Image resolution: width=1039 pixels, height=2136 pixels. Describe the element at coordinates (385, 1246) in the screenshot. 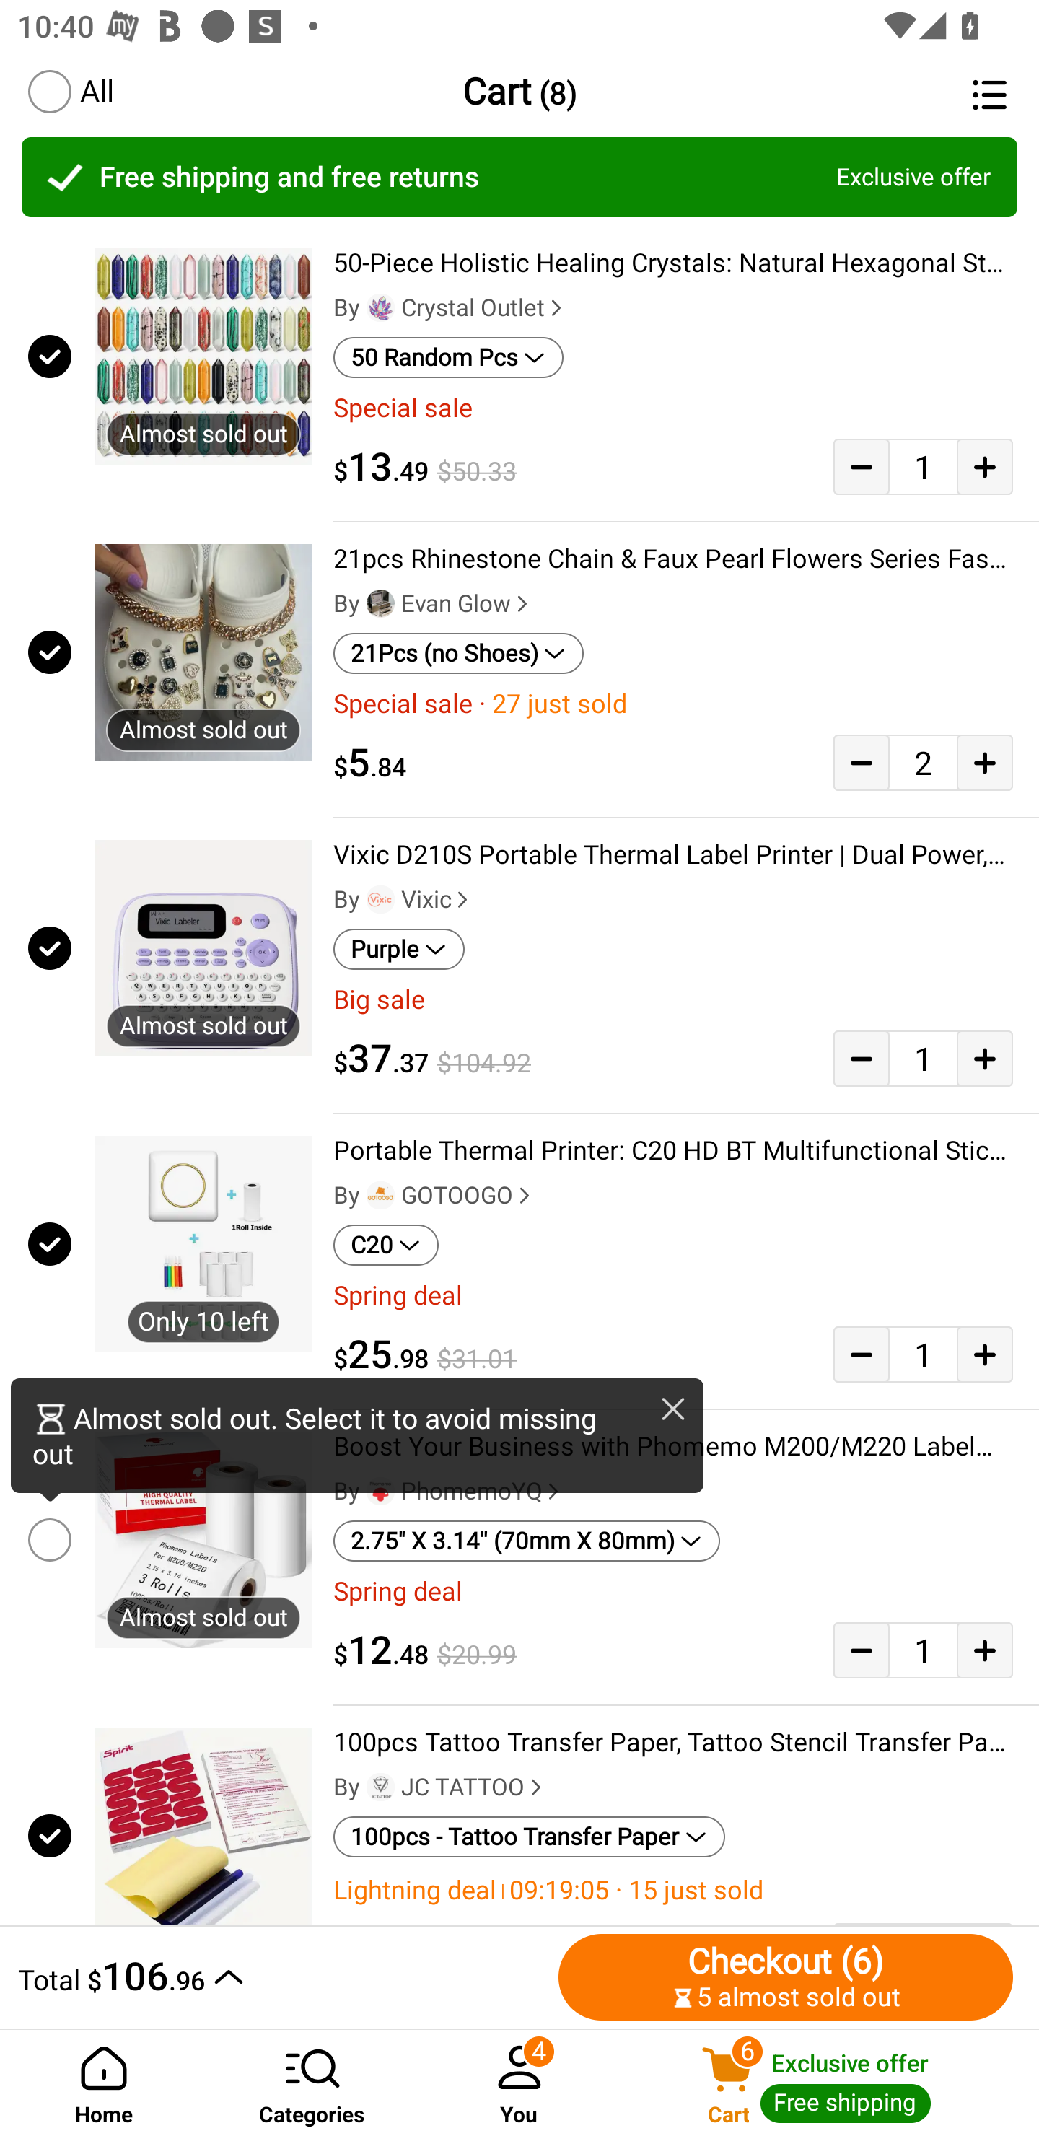

I see `C20` at that location.